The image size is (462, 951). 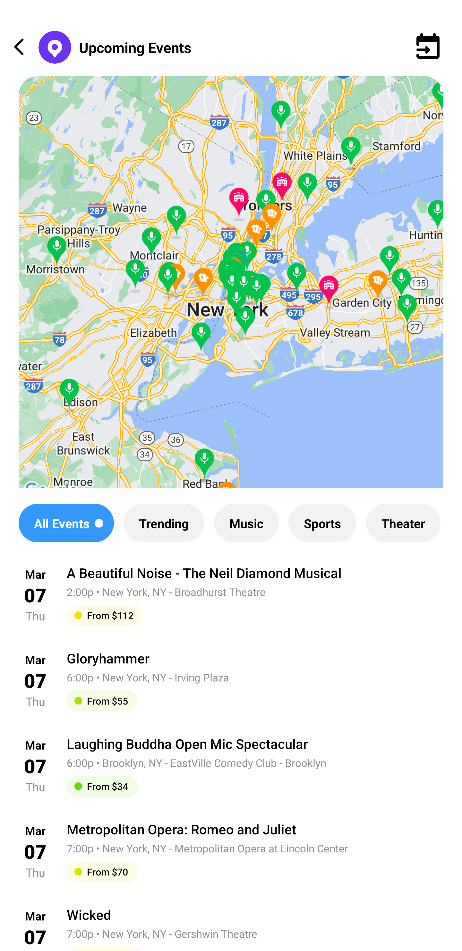 What do you see at coordinates (246, 523) in the screenshot?
I see `Music` at bounding box center [246, 523].